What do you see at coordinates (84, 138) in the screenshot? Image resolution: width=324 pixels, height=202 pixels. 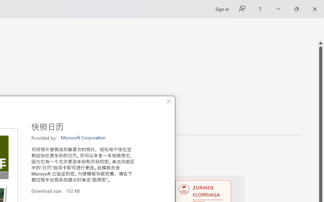 I see `Microsoft Corporation` at bounding box center [84, 138].